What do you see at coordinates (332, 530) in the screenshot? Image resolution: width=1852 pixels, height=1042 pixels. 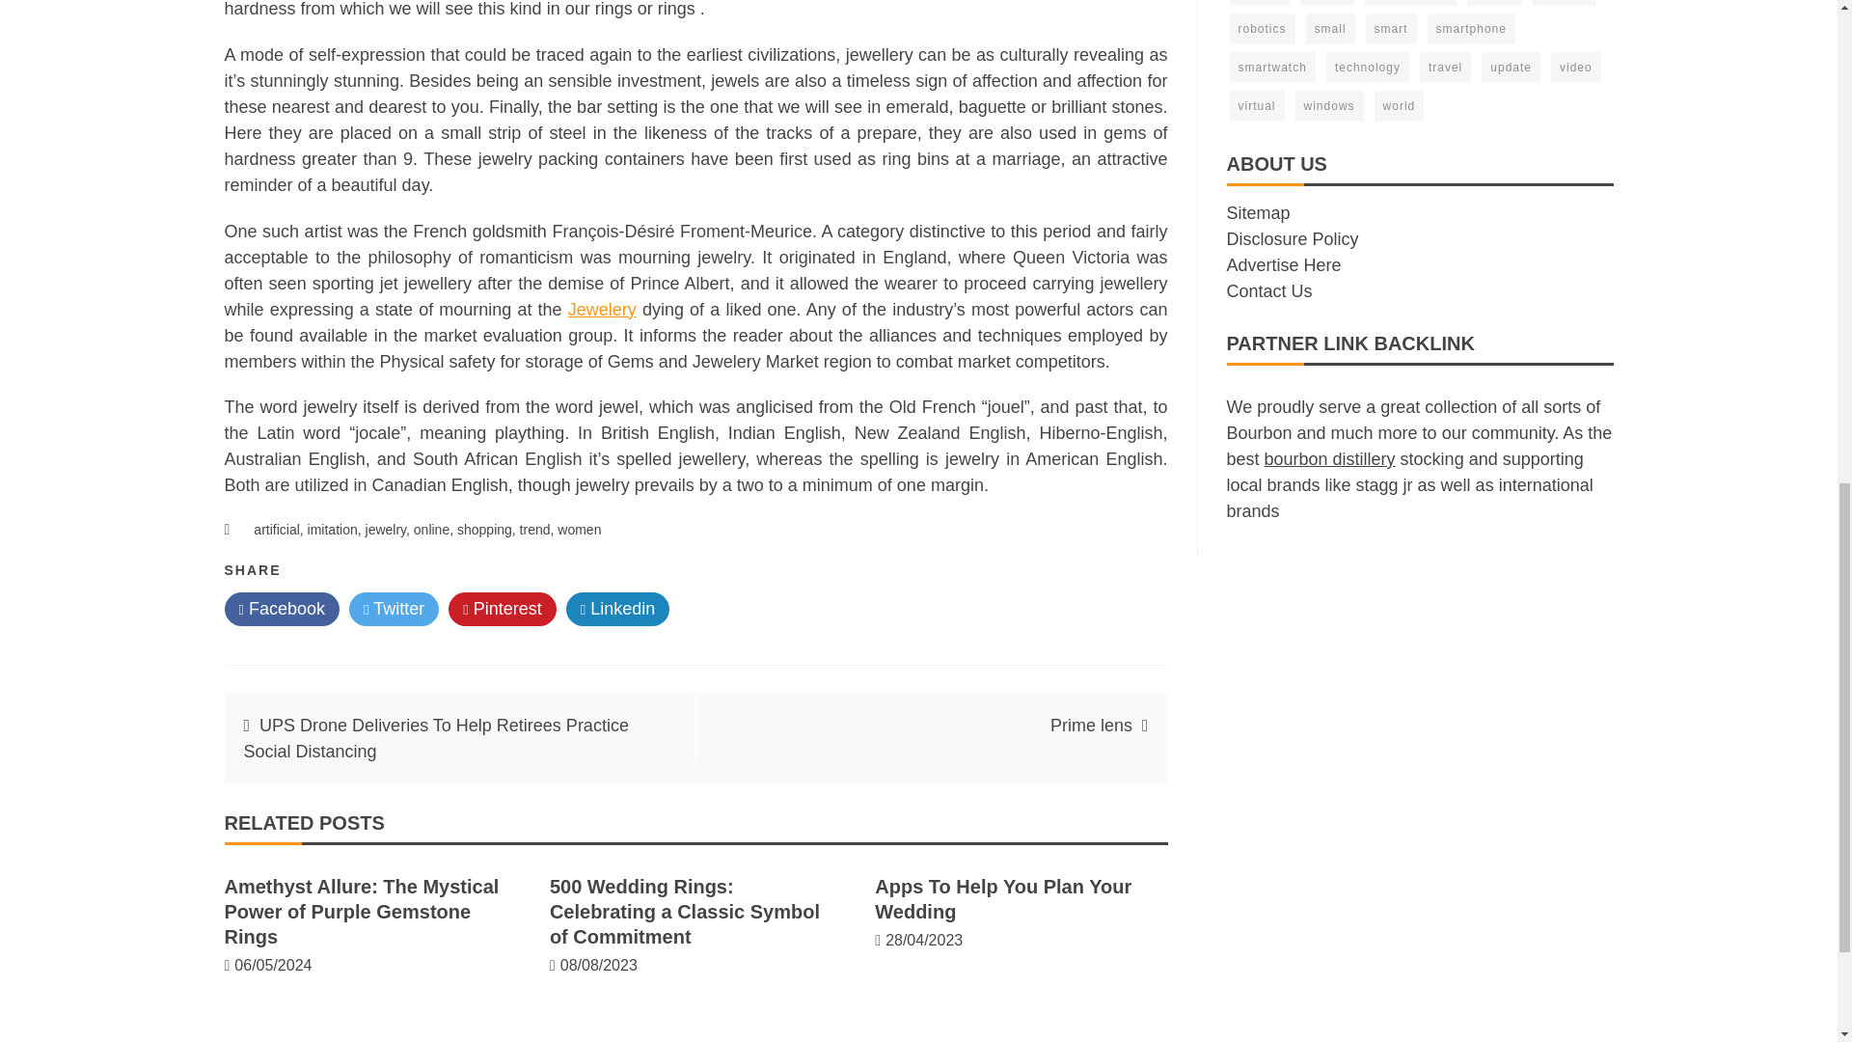 I see `imitation` at bounding box center [332, 530].